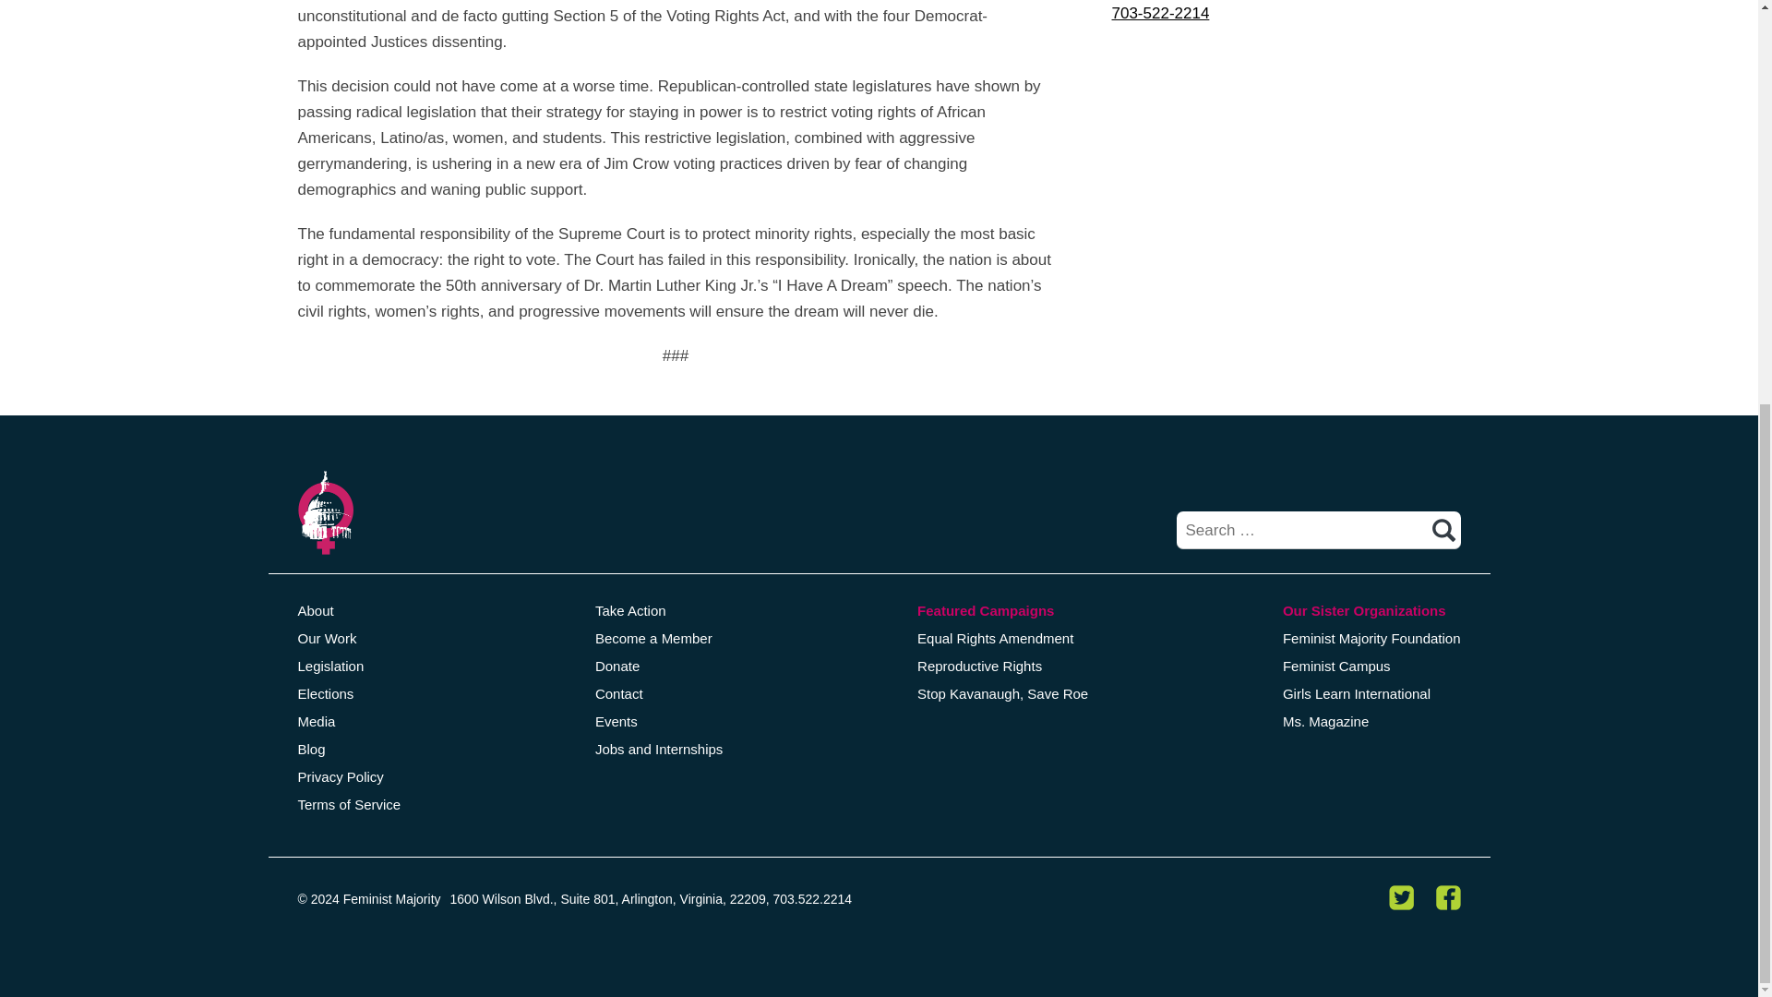 The width and height of the screenshot is (1772, 997). I want to click on Search for:, so click(1318, 530).